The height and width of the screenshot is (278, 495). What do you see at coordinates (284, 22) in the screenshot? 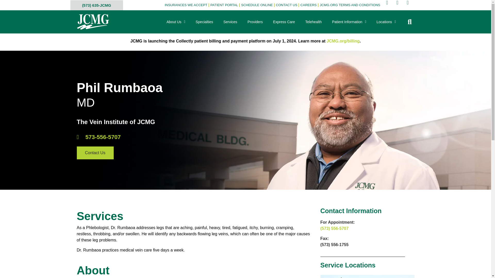
I see `Express Care` at bounding box center [284, 22].